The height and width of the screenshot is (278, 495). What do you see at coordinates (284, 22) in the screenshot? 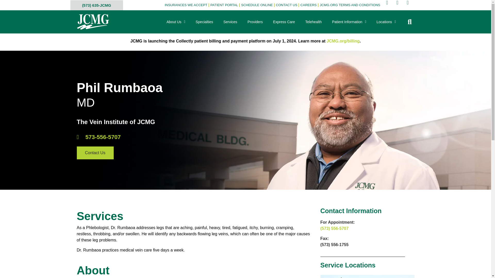
I see `Express Care` at bounding box center [284, 22].